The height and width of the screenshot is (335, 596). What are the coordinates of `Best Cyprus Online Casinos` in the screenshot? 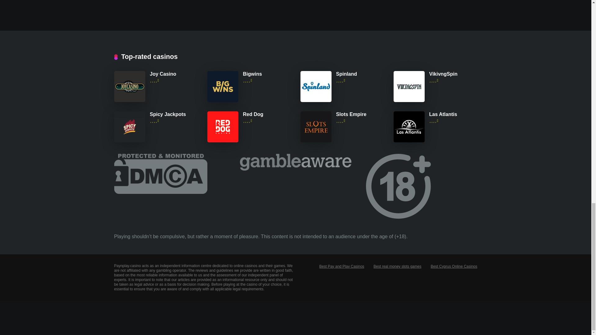 It's located at (454, 266).